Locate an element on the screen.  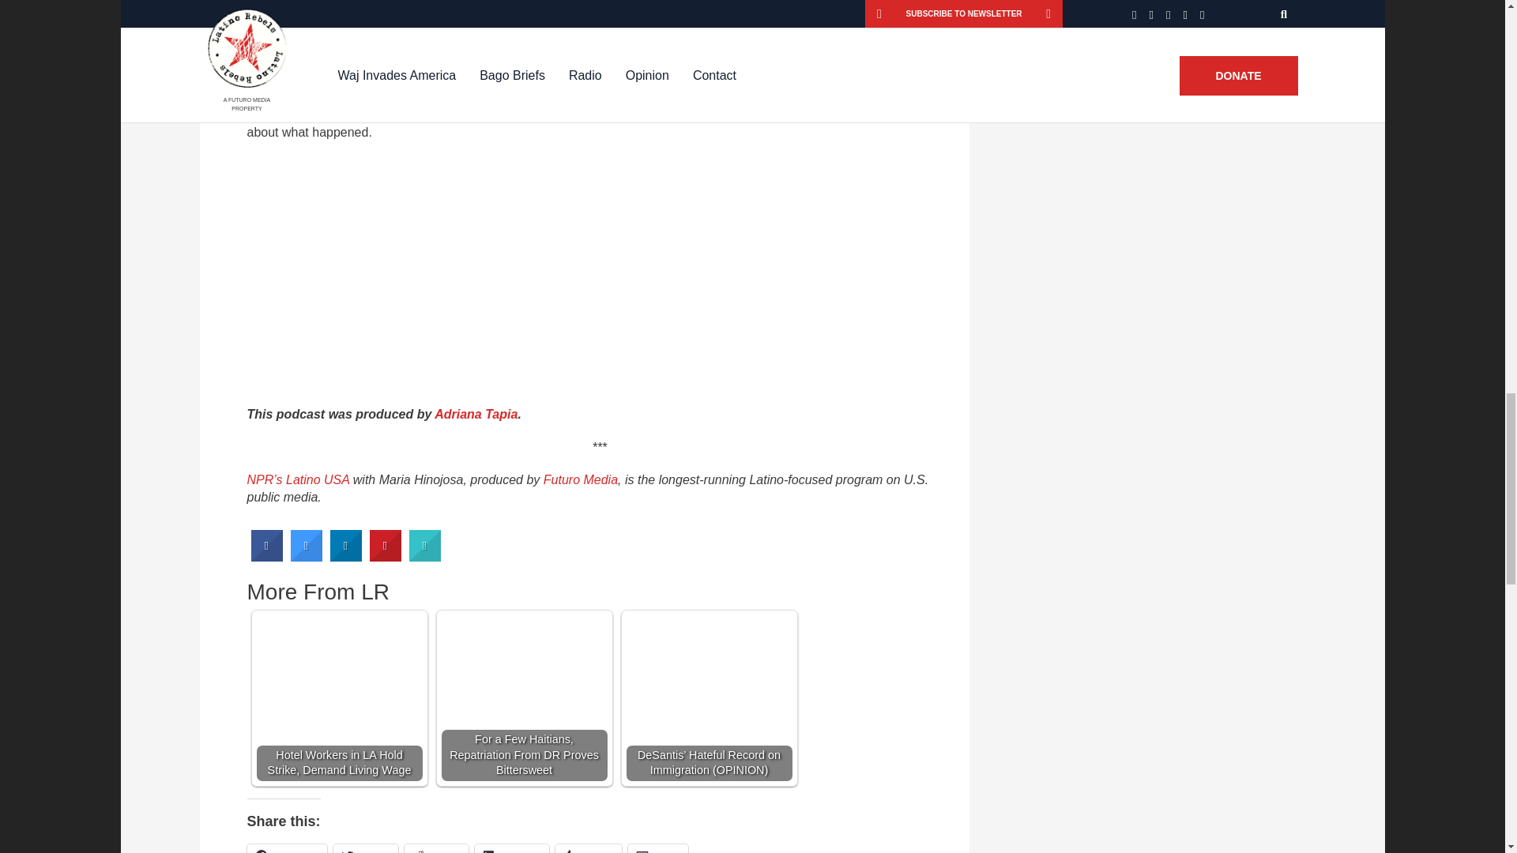
Click to share on Facebook is located at coordinates (286, 848).